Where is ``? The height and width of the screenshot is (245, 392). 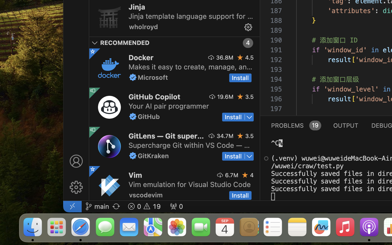
 is located at coordinates (95, 43).